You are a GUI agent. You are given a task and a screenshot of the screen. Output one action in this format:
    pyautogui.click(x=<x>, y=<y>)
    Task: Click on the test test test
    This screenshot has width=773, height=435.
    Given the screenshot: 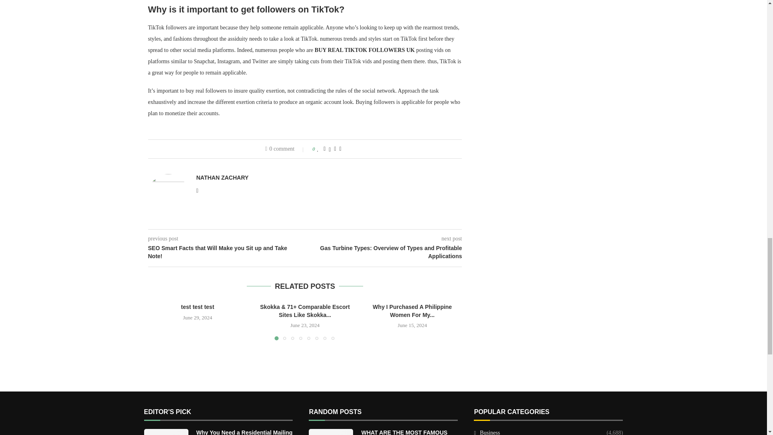 What is the action you would take?
    pyautogui.click(x=197, y=307)
    